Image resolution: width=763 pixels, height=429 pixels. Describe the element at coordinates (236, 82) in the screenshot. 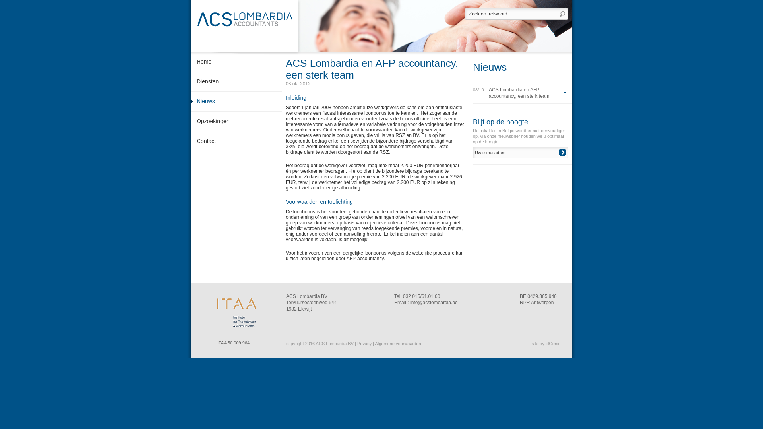

I see `Diensten` at that location.